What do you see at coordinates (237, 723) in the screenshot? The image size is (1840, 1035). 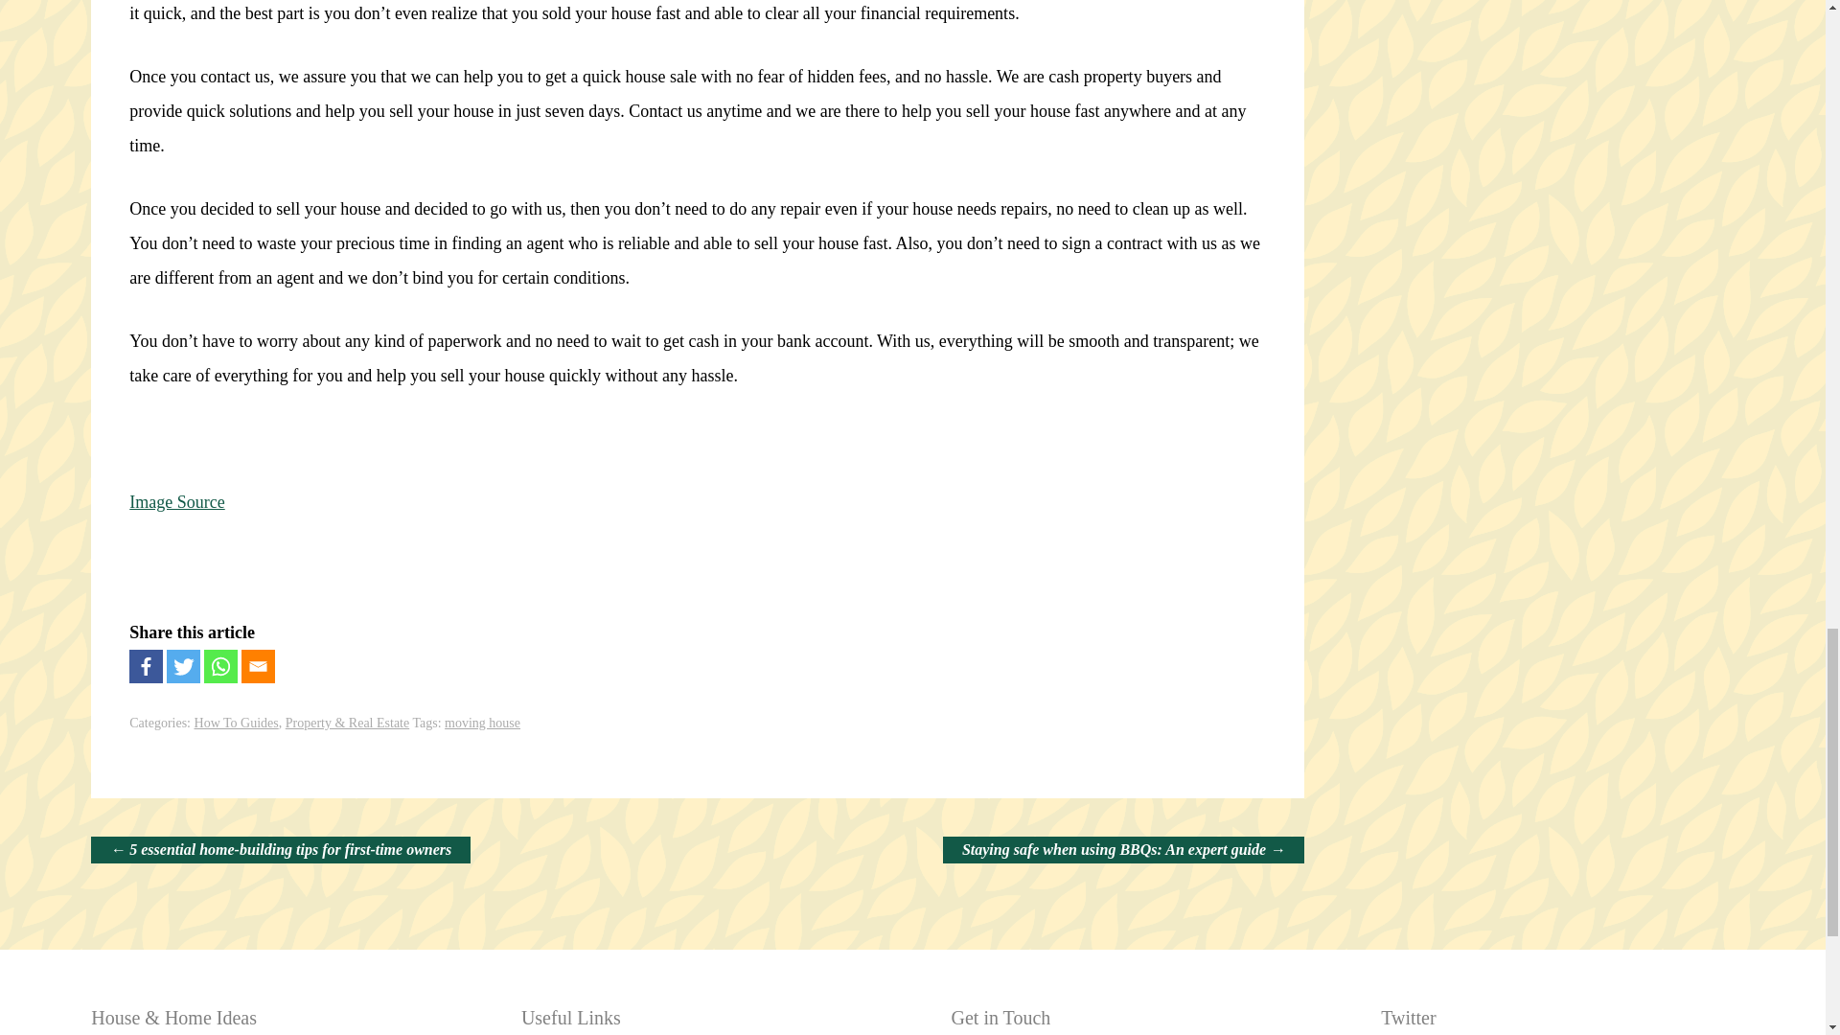 I see `How To Guides` at bounding box center [237, 723].